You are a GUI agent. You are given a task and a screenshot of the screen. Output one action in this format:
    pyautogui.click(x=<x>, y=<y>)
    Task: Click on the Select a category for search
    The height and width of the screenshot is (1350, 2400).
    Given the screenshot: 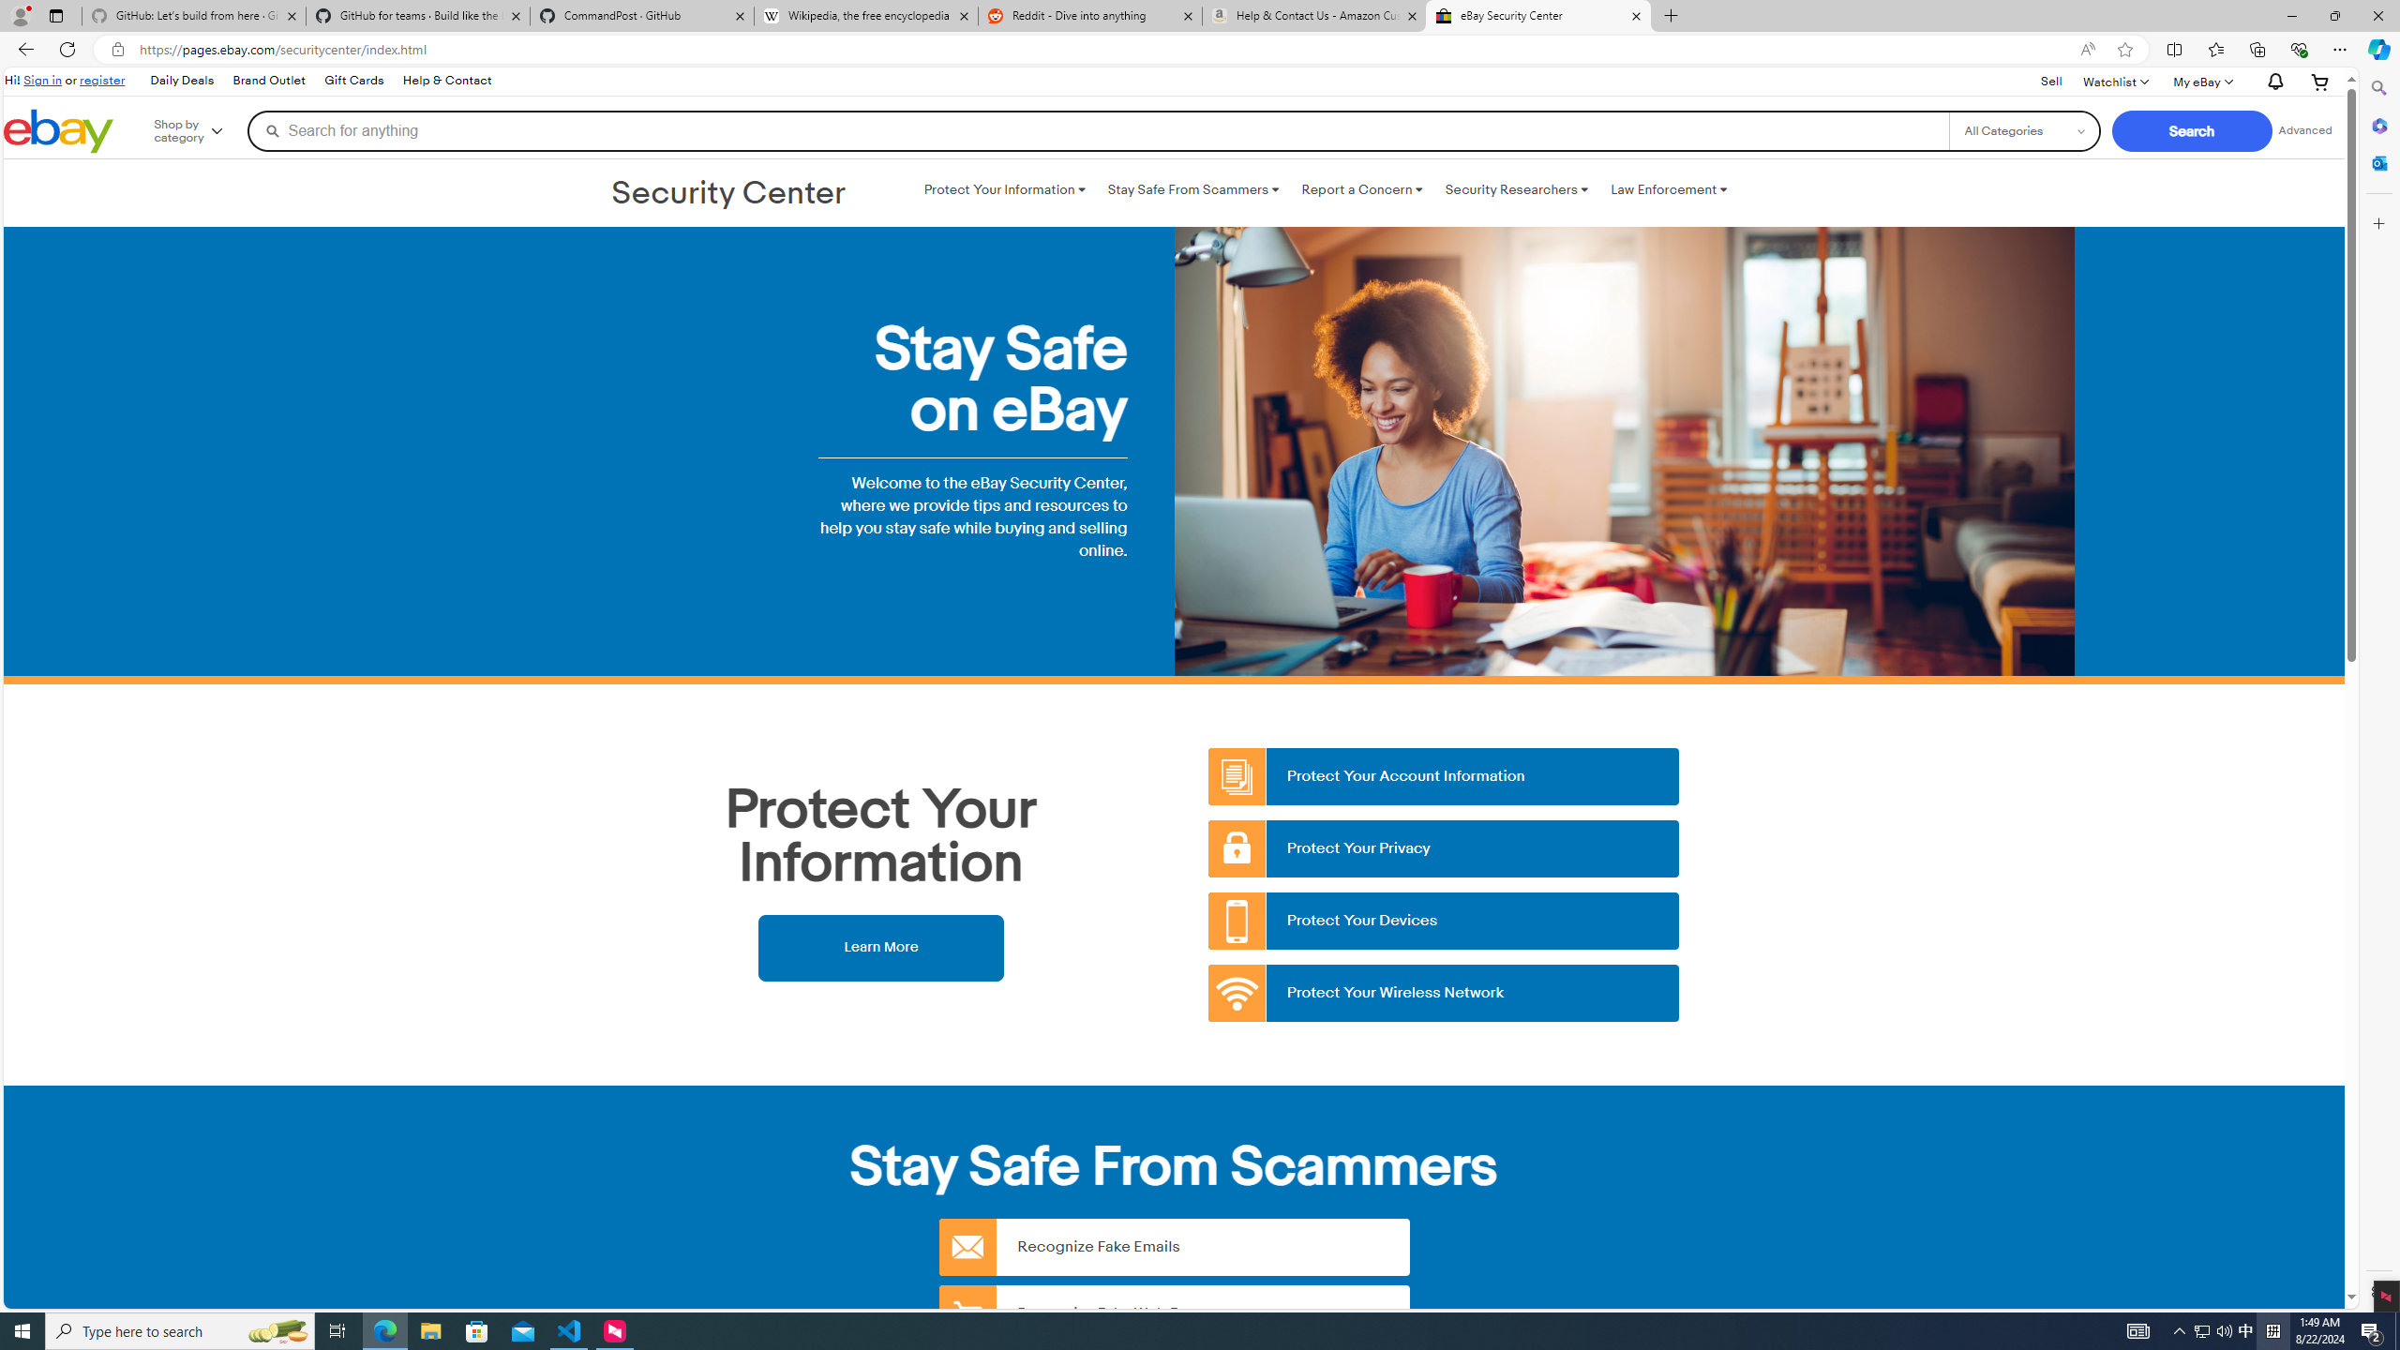 What is the action you would take?
    pyautogui.click(x=2024, y=130)
    